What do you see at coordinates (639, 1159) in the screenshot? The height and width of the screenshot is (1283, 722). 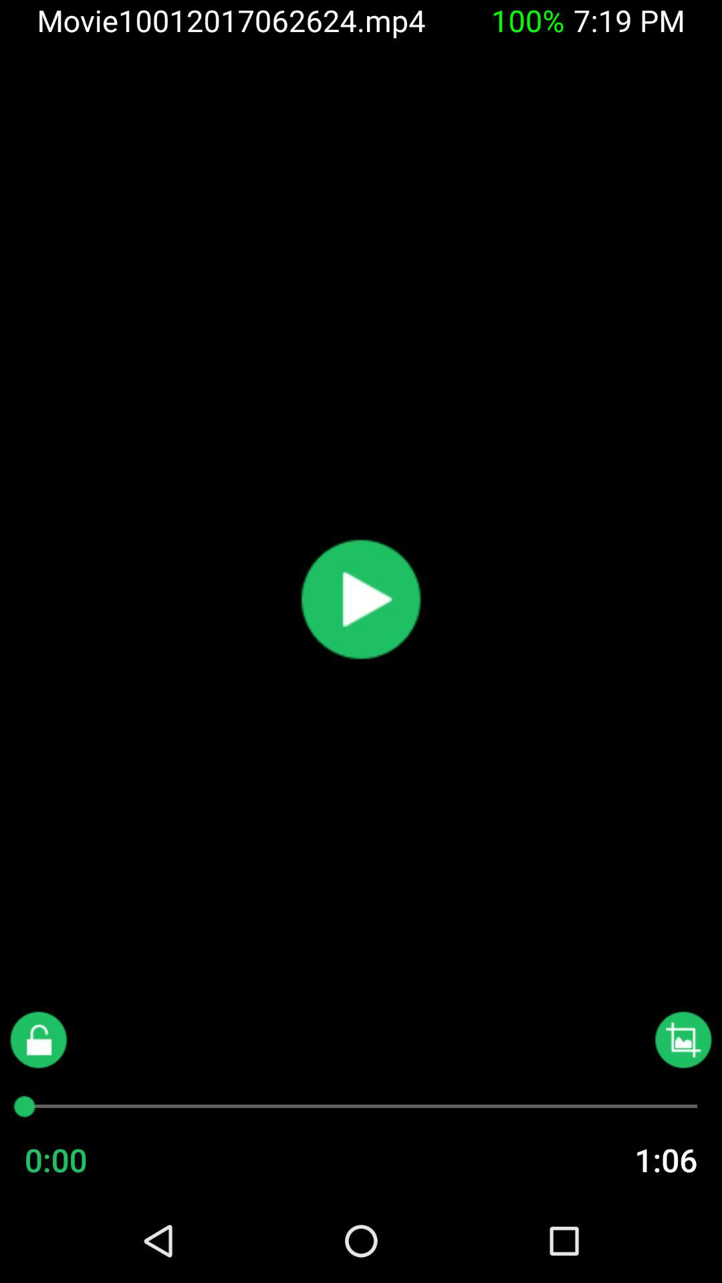 I see `click 1:06 item` at bounding box center [639, 1159].